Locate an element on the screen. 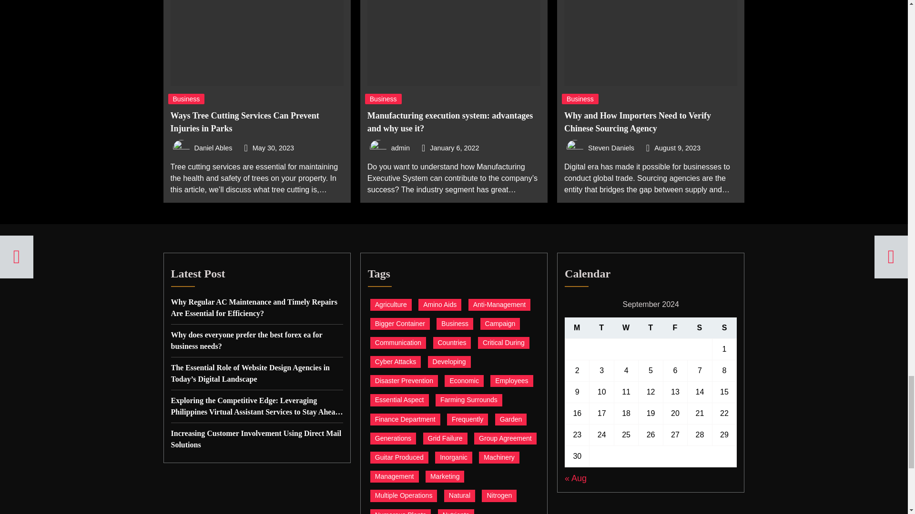 Image resolution: width=915 pixels, height=514 pixels. Saturday is located at coordinates (699, 327).